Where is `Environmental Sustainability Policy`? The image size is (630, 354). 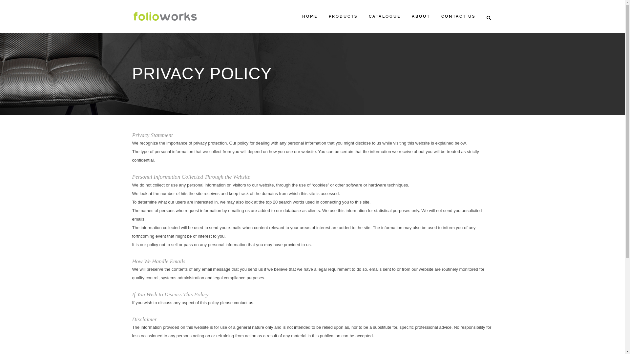 Environmental Sustainability Policy is located at coordinates (262, 298).